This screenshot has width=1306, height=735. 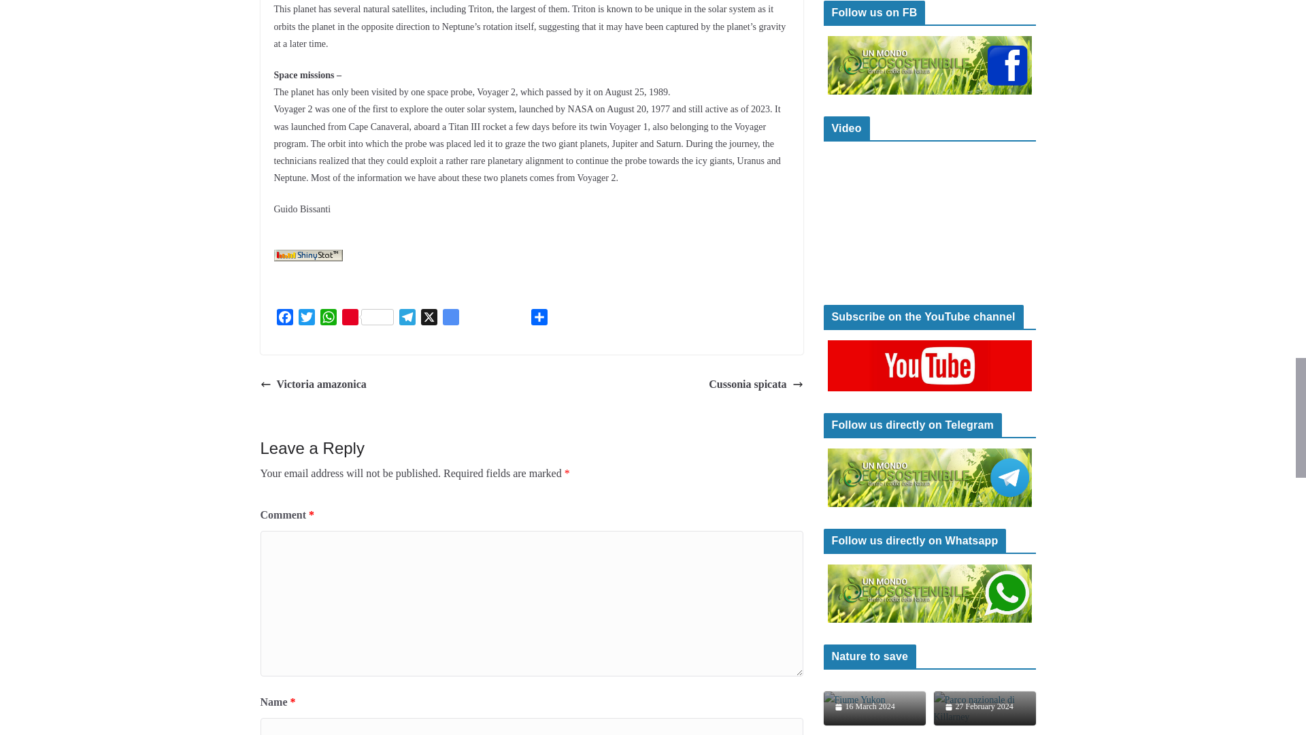 I want to click on WhatsApp, so click(x=328, y=318).